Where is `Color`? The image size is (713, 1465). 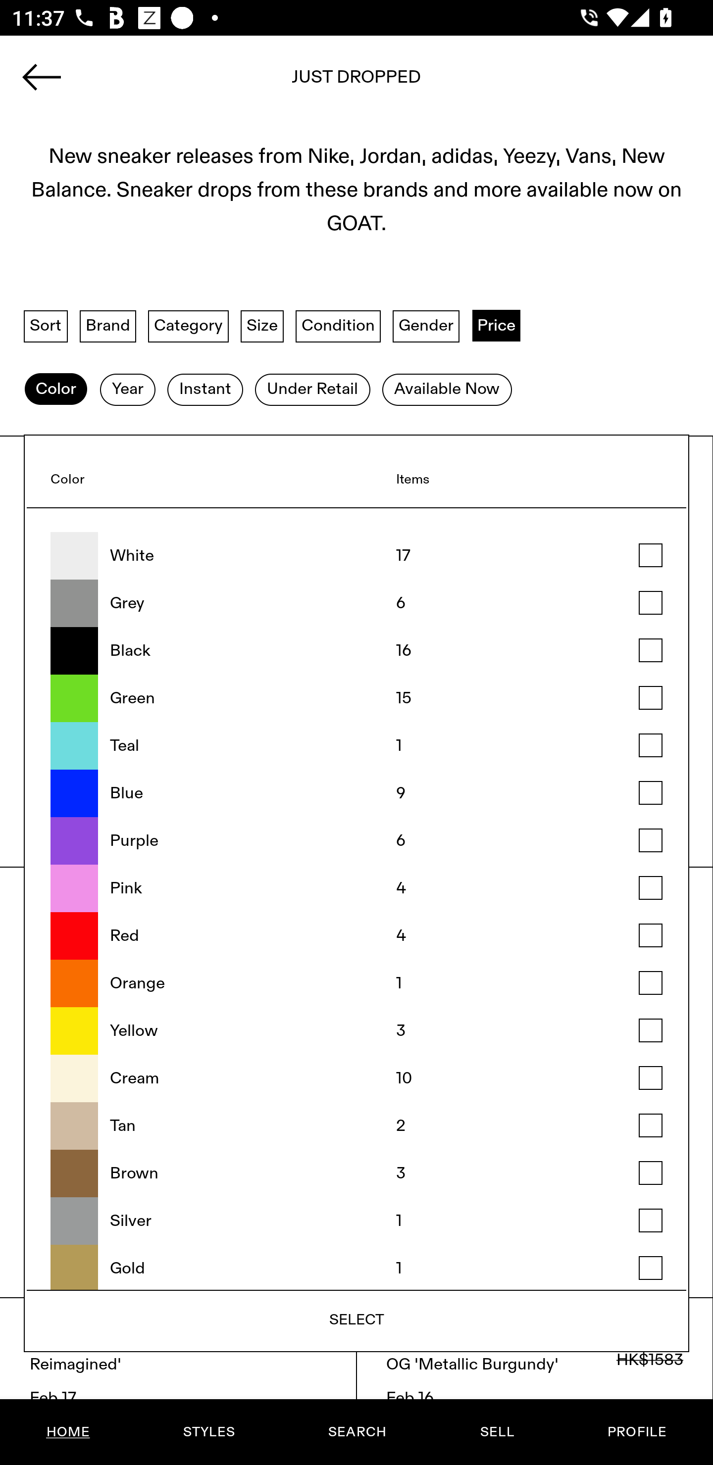
Color is located at coordinates (55, 389).